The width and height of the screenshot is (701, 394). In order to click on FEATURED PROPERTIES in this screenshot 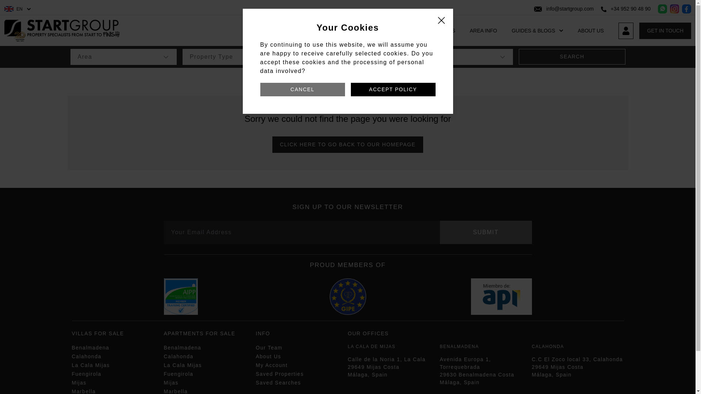, I will do `click(354, 30)`.